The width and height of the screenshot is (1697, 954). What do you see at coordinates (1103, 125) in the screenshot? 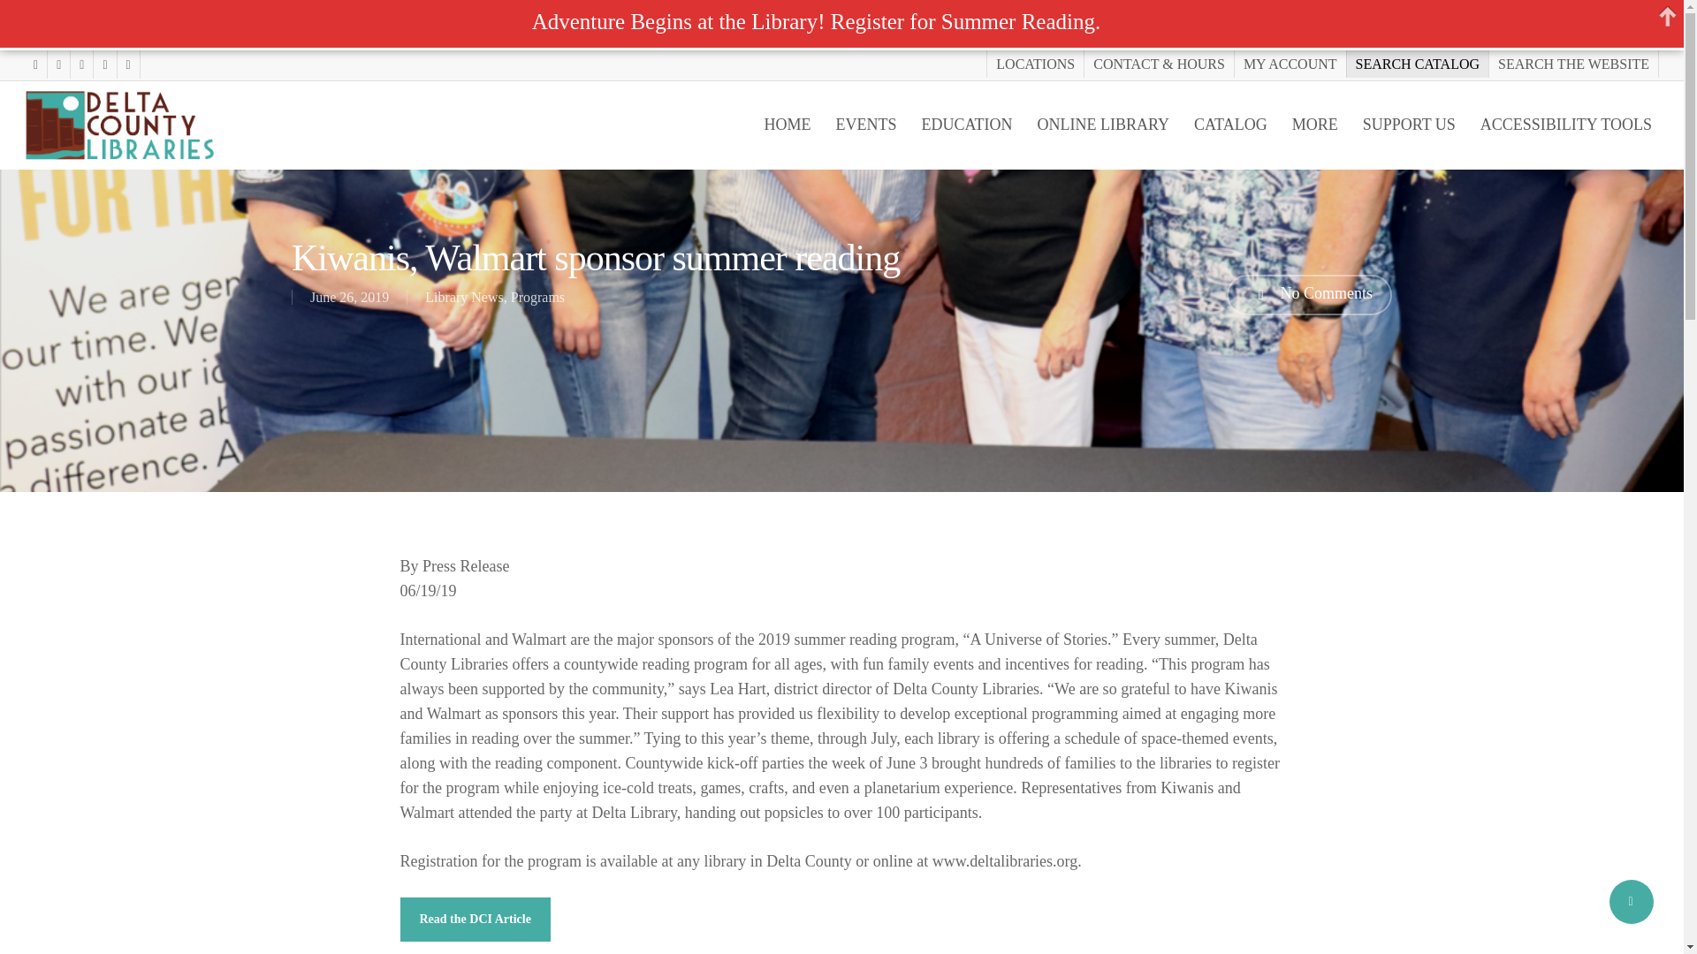
I see `ONLINE LIBRARY` at bounding box center [1103, 125].